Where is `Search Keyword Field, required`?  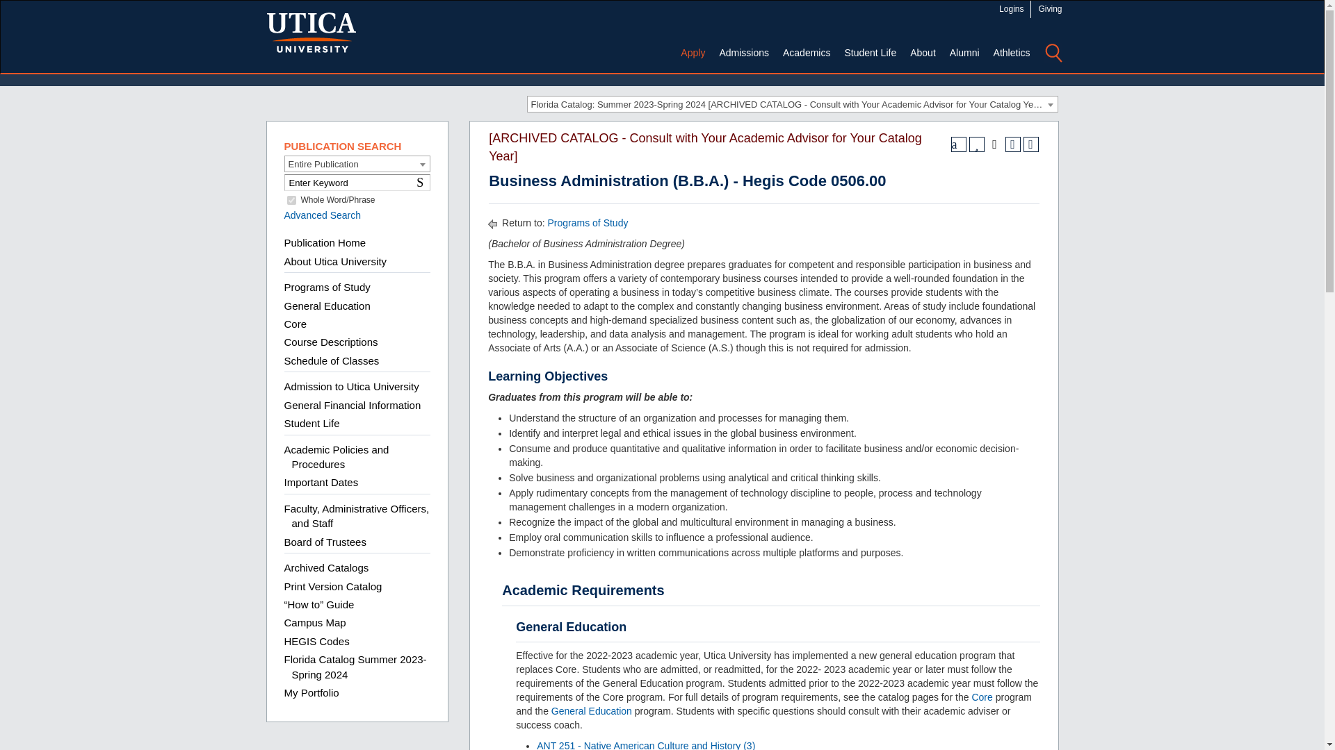
Search Keyword Field, required is located at coordinates (356, 182).